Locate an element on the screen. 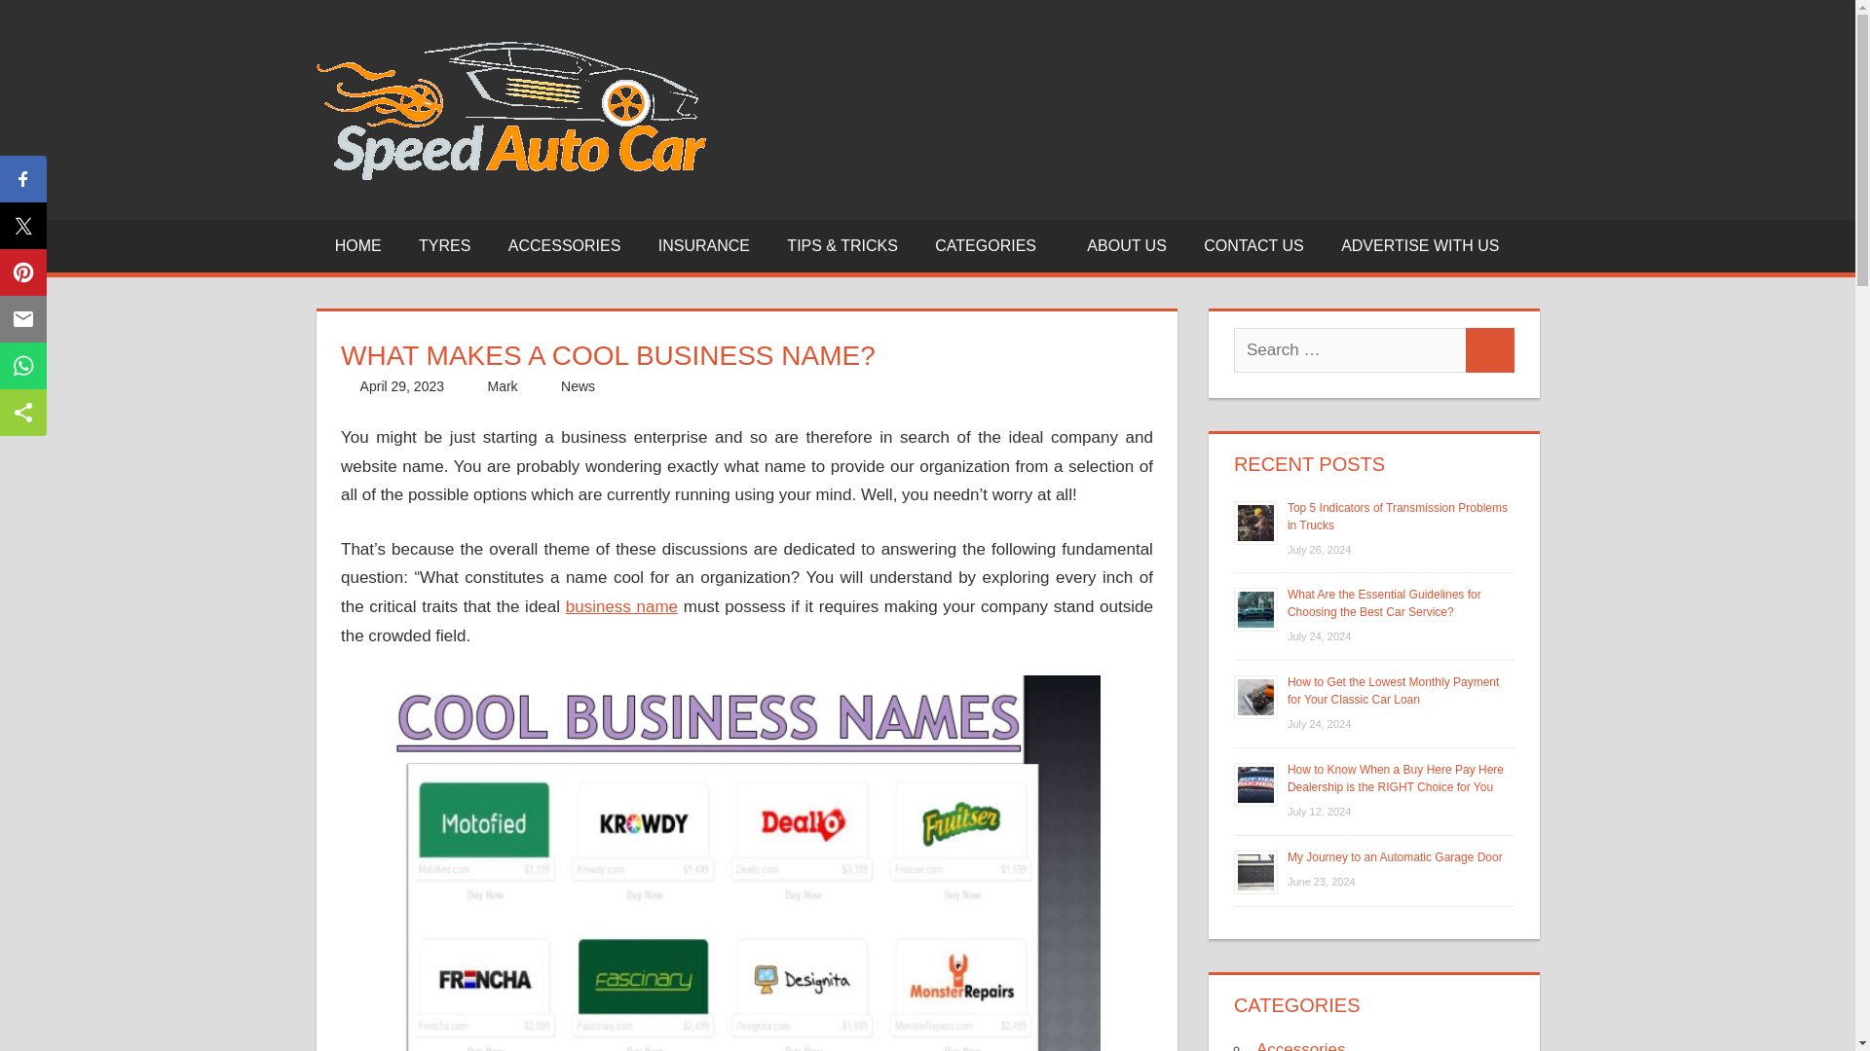  ACCESSORIES is located at coordinates (565, 245).